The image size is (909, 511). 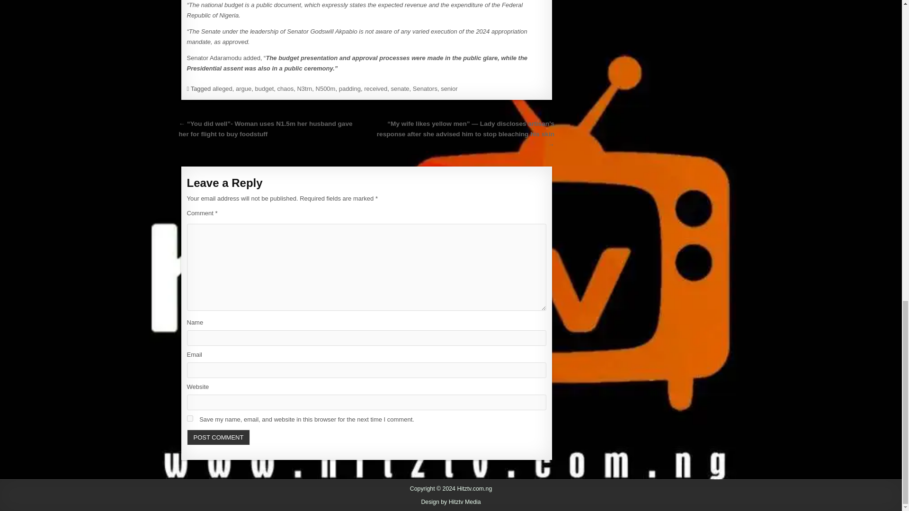 I want to click on senate, so click(x=400, y=89).